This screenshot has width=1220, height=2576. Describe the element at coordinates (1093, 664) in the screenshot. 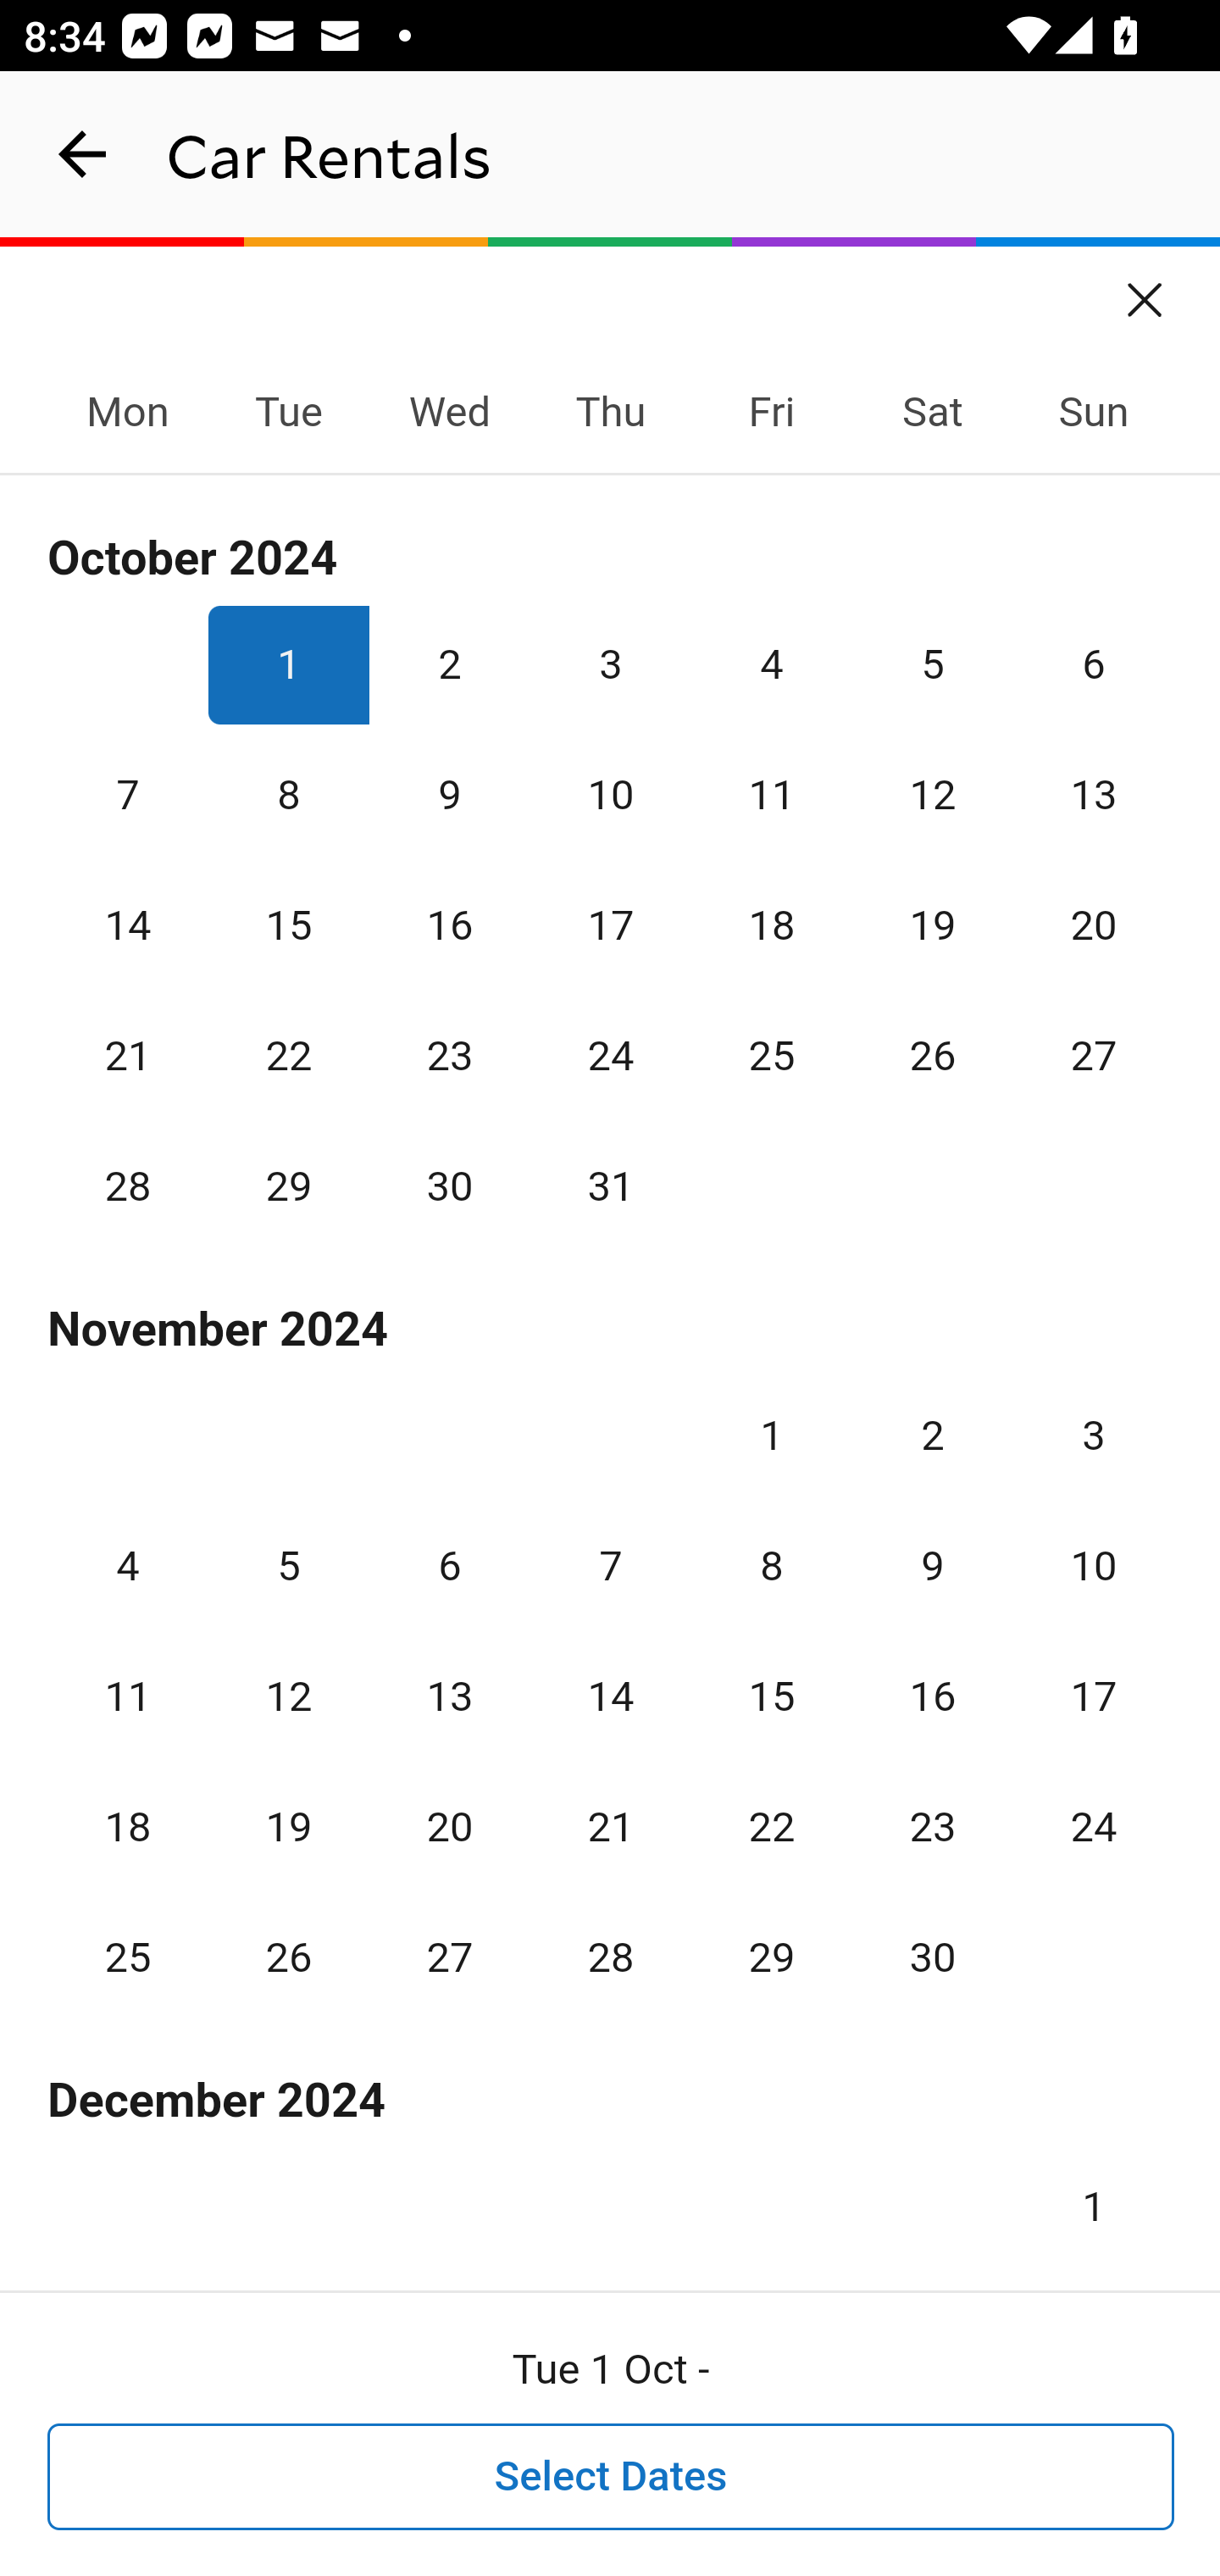

I see `6 October 2024` at that location.